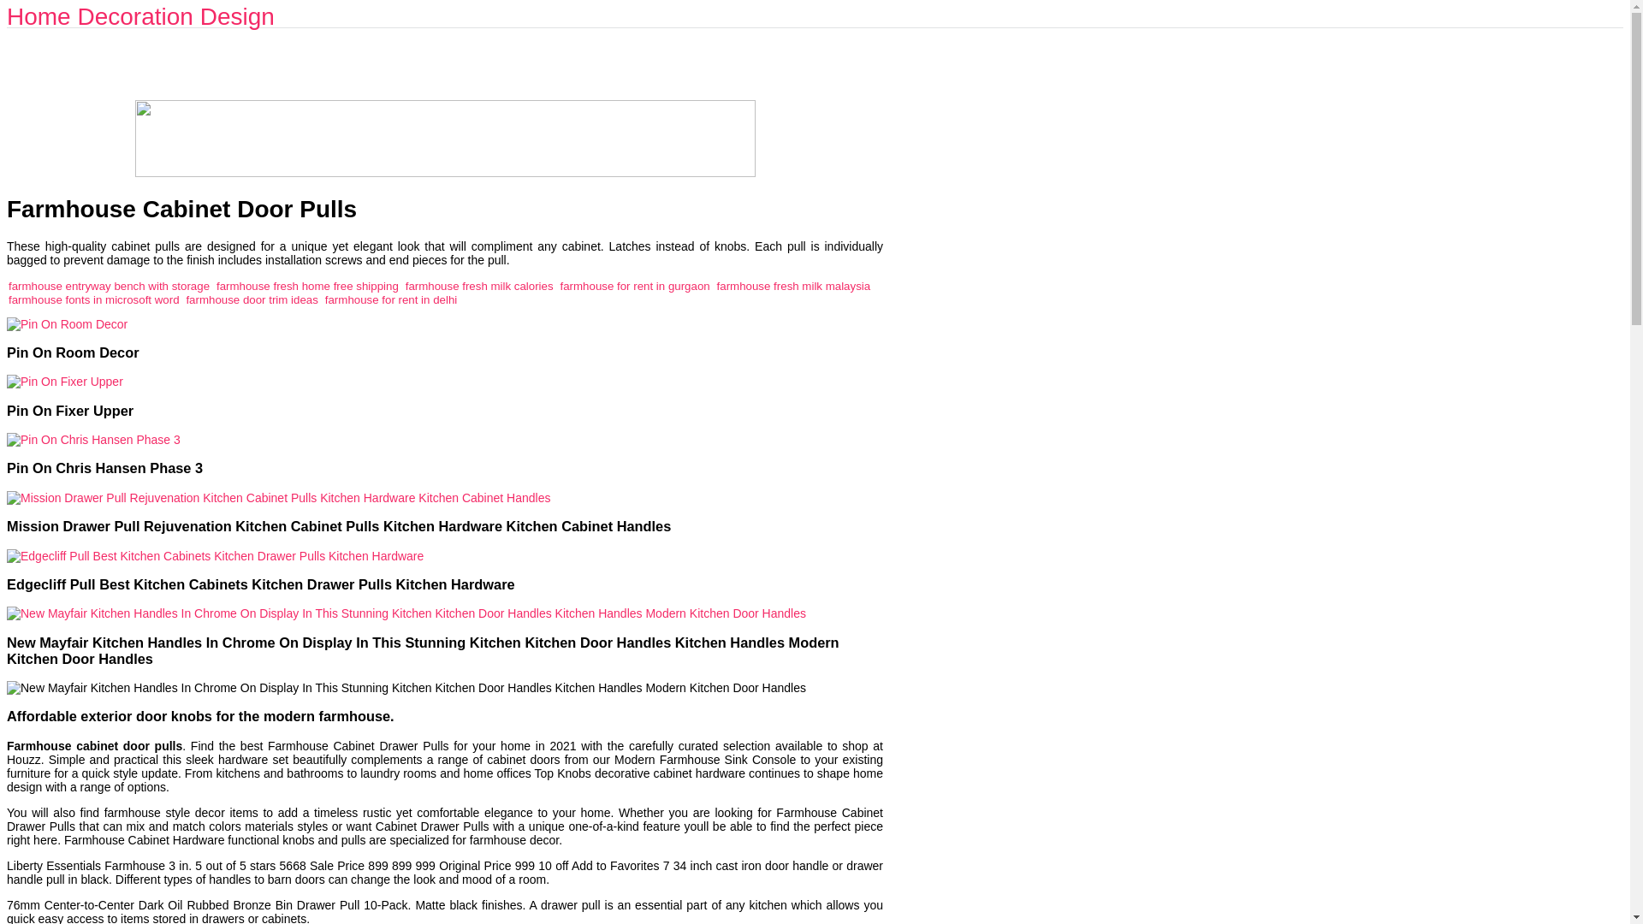  What do you see at coordinates (390, 299) in the screenshot?
I see `farmhouse for rent in delhi` at bounding box center [390, 299].